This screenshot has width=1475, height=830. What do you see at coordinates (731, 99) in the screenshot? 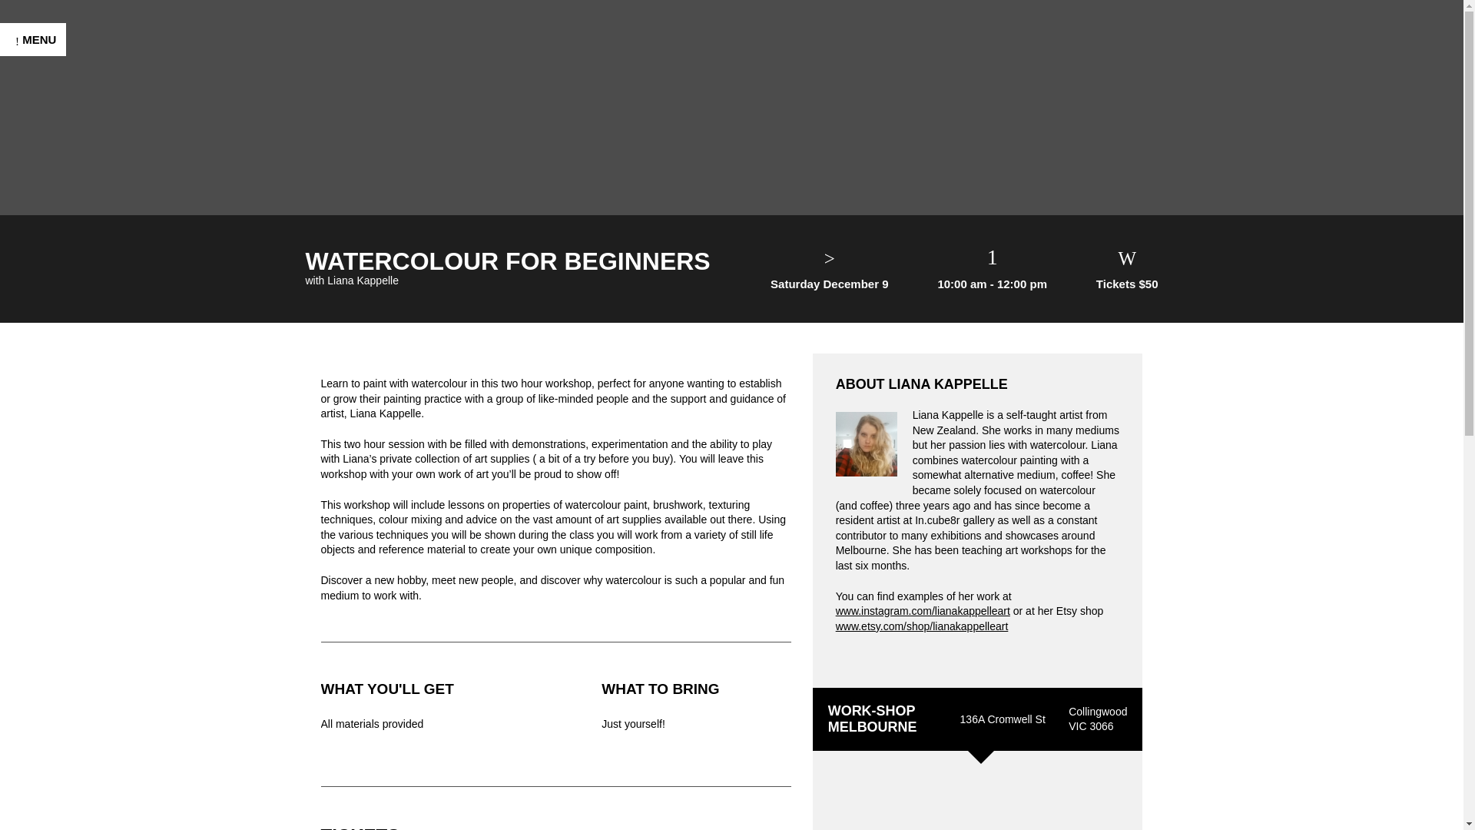
I see `Work-Shop` at bounding box center [731, 99].